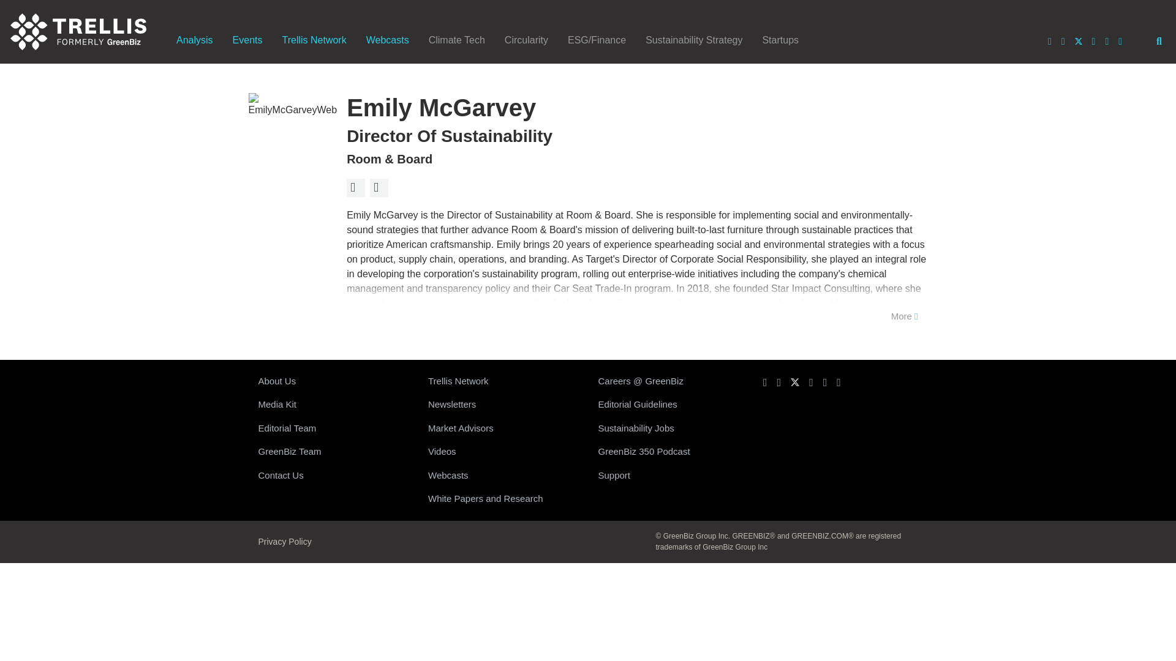 The width and height of the screenshot is (1176, 661). Describe the element at coordinates (694, 40) in the screenshot. I see `Sustainability Strategy` at that location.